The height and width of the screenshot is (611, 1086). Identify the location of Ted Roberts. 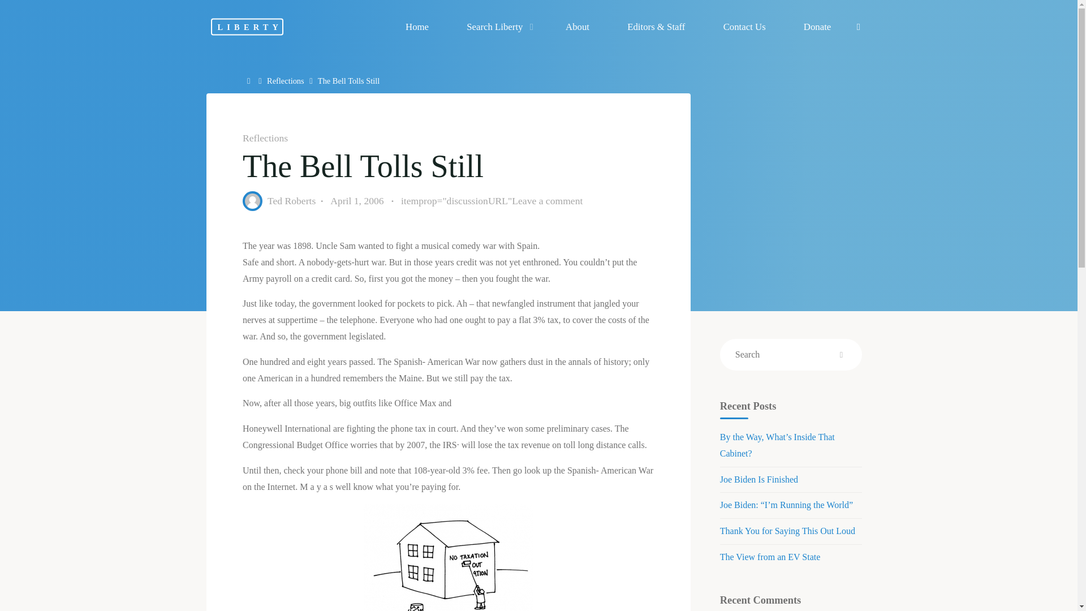
(291, 200).